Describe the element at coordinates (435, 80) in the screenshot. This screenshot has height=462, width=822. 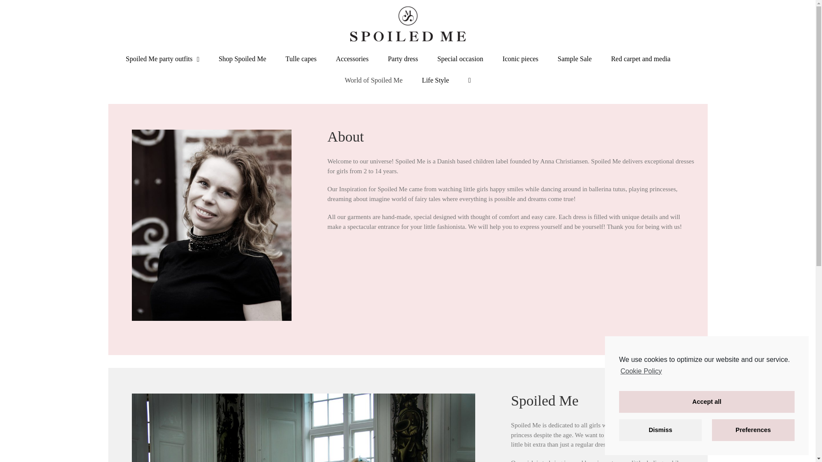
I see `Life Style` at that location.